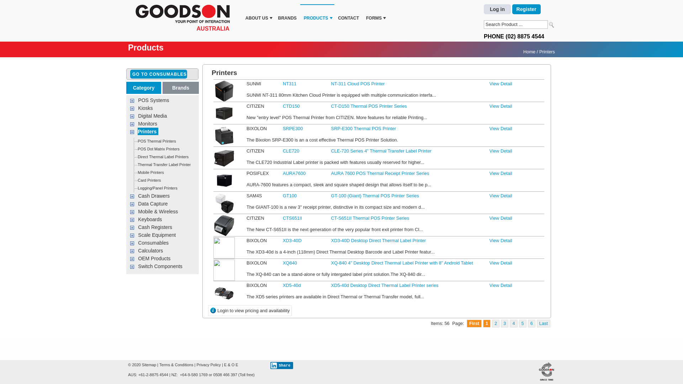 The width and height of the screenshot is (683, 384). Describe the element at coordinates (501, 129) in the screenshot. I see `View Detail` at that location.